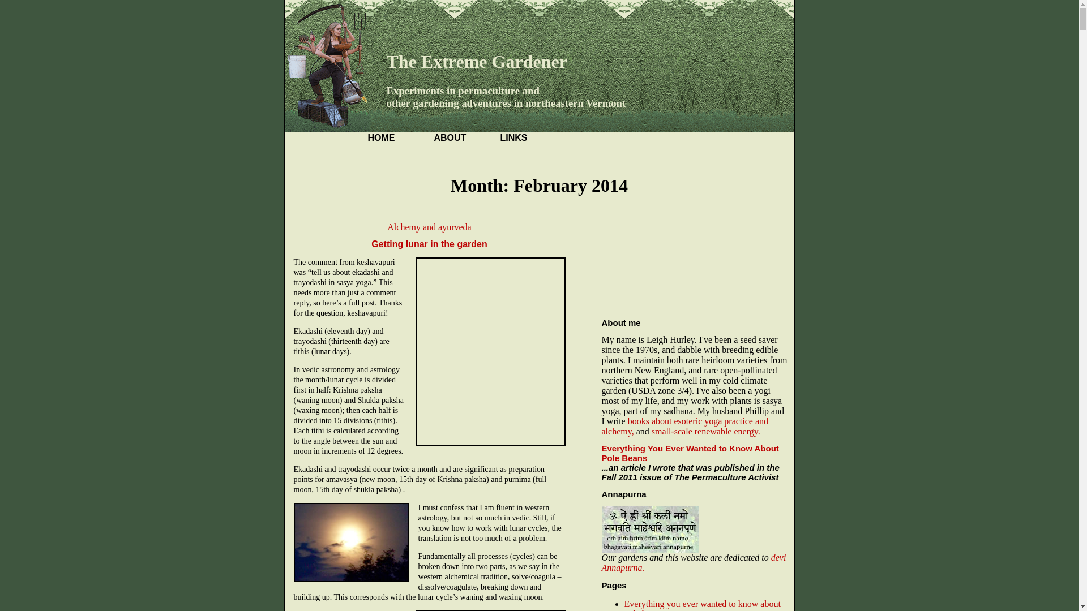 The image size is (1087, 611). Describe the element at coordinates (705, 431) in the screenshot. I see `small-scale renewable energy.` at that location.